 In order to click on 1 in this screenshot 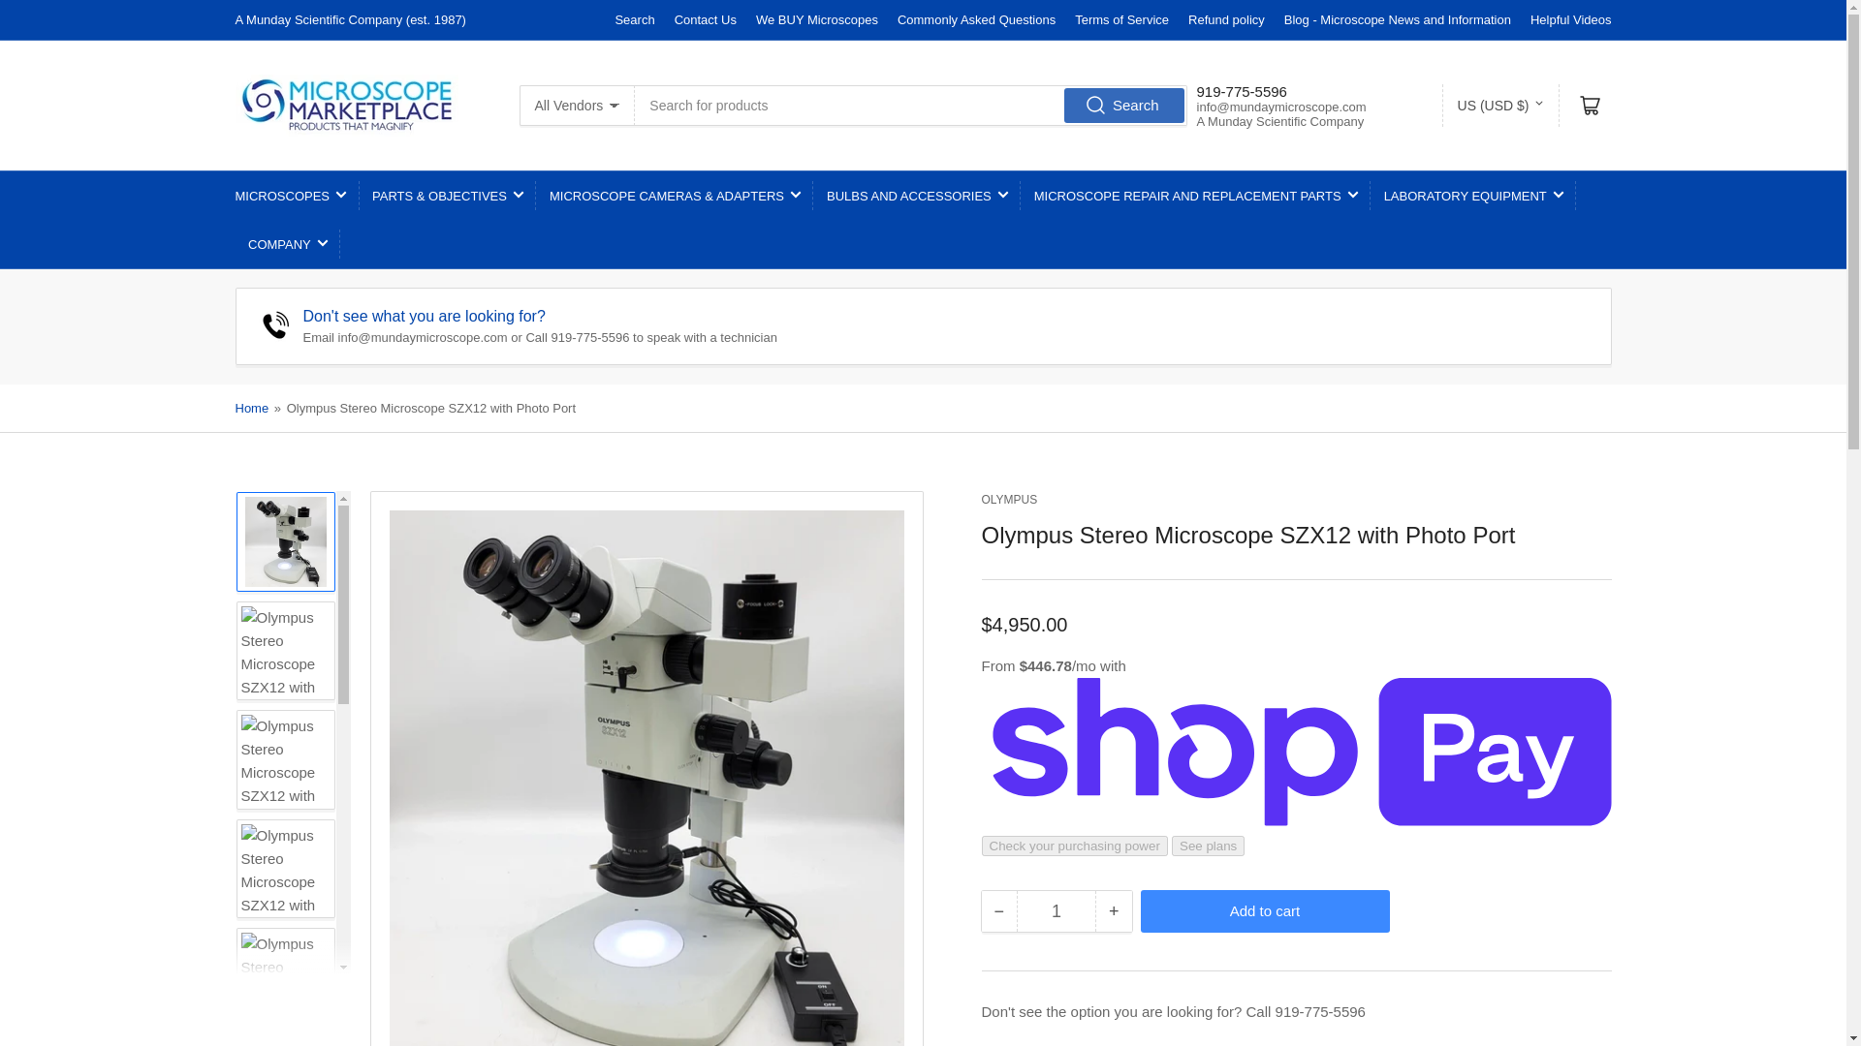, I will do `click(1056, 911)`.